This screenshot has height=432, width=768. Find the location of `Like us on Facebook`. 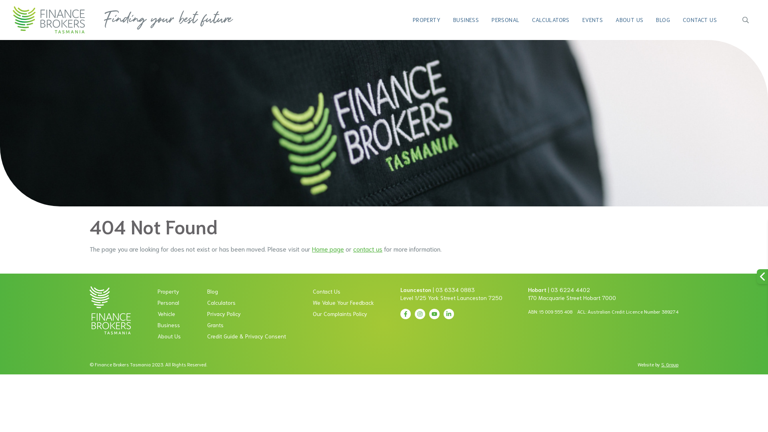

Like us on Facebook is located at coordinates (406, 314).